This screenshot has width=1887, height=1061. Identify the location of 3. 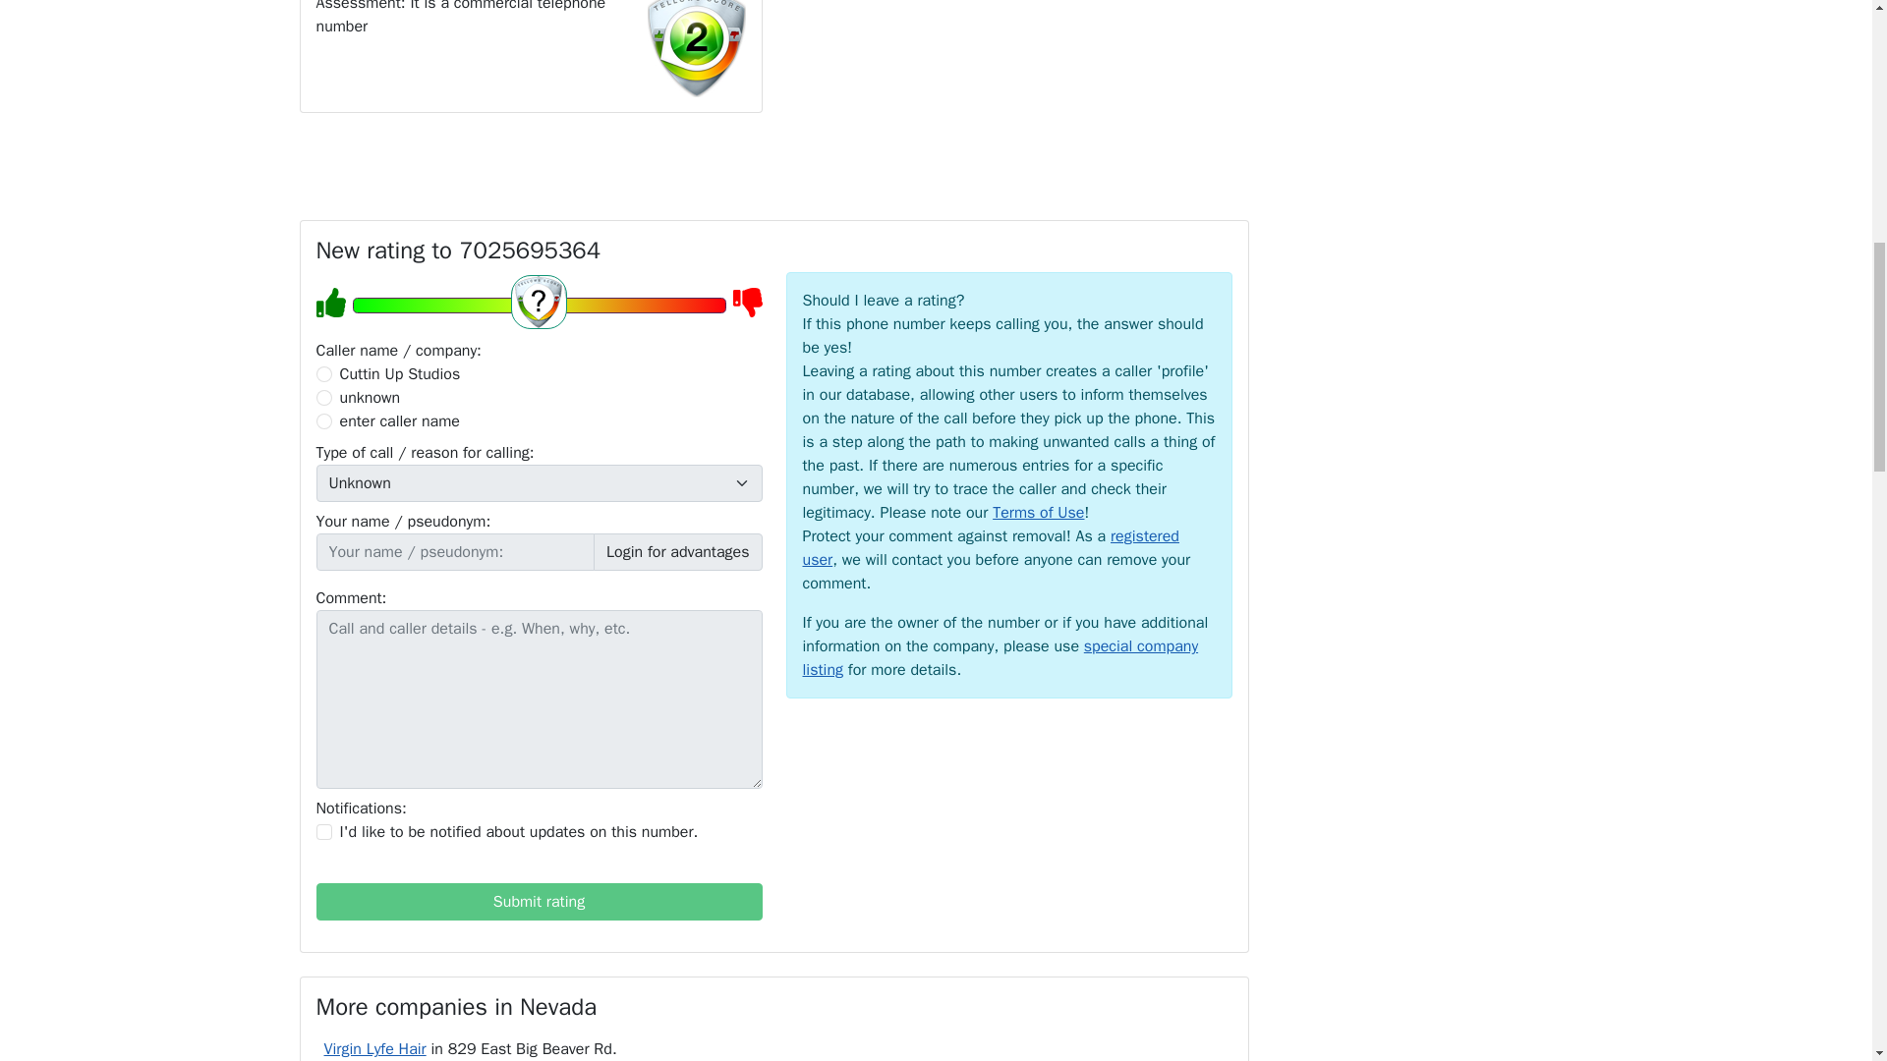
(324, 421).